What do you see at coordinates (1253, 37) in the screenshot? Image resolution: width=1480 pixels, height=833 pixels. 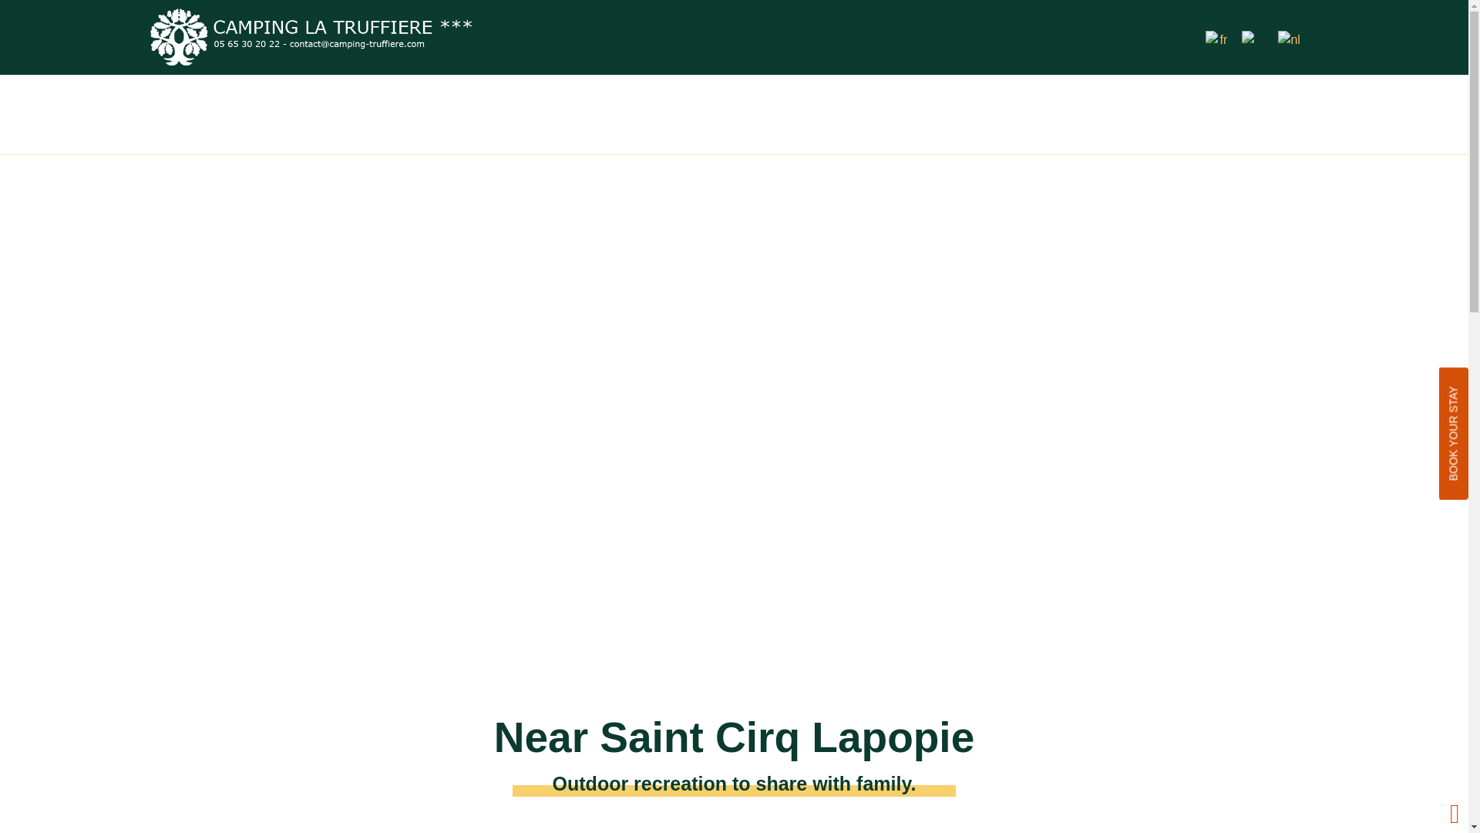 I see `en` at bounding box center [1253, 37].